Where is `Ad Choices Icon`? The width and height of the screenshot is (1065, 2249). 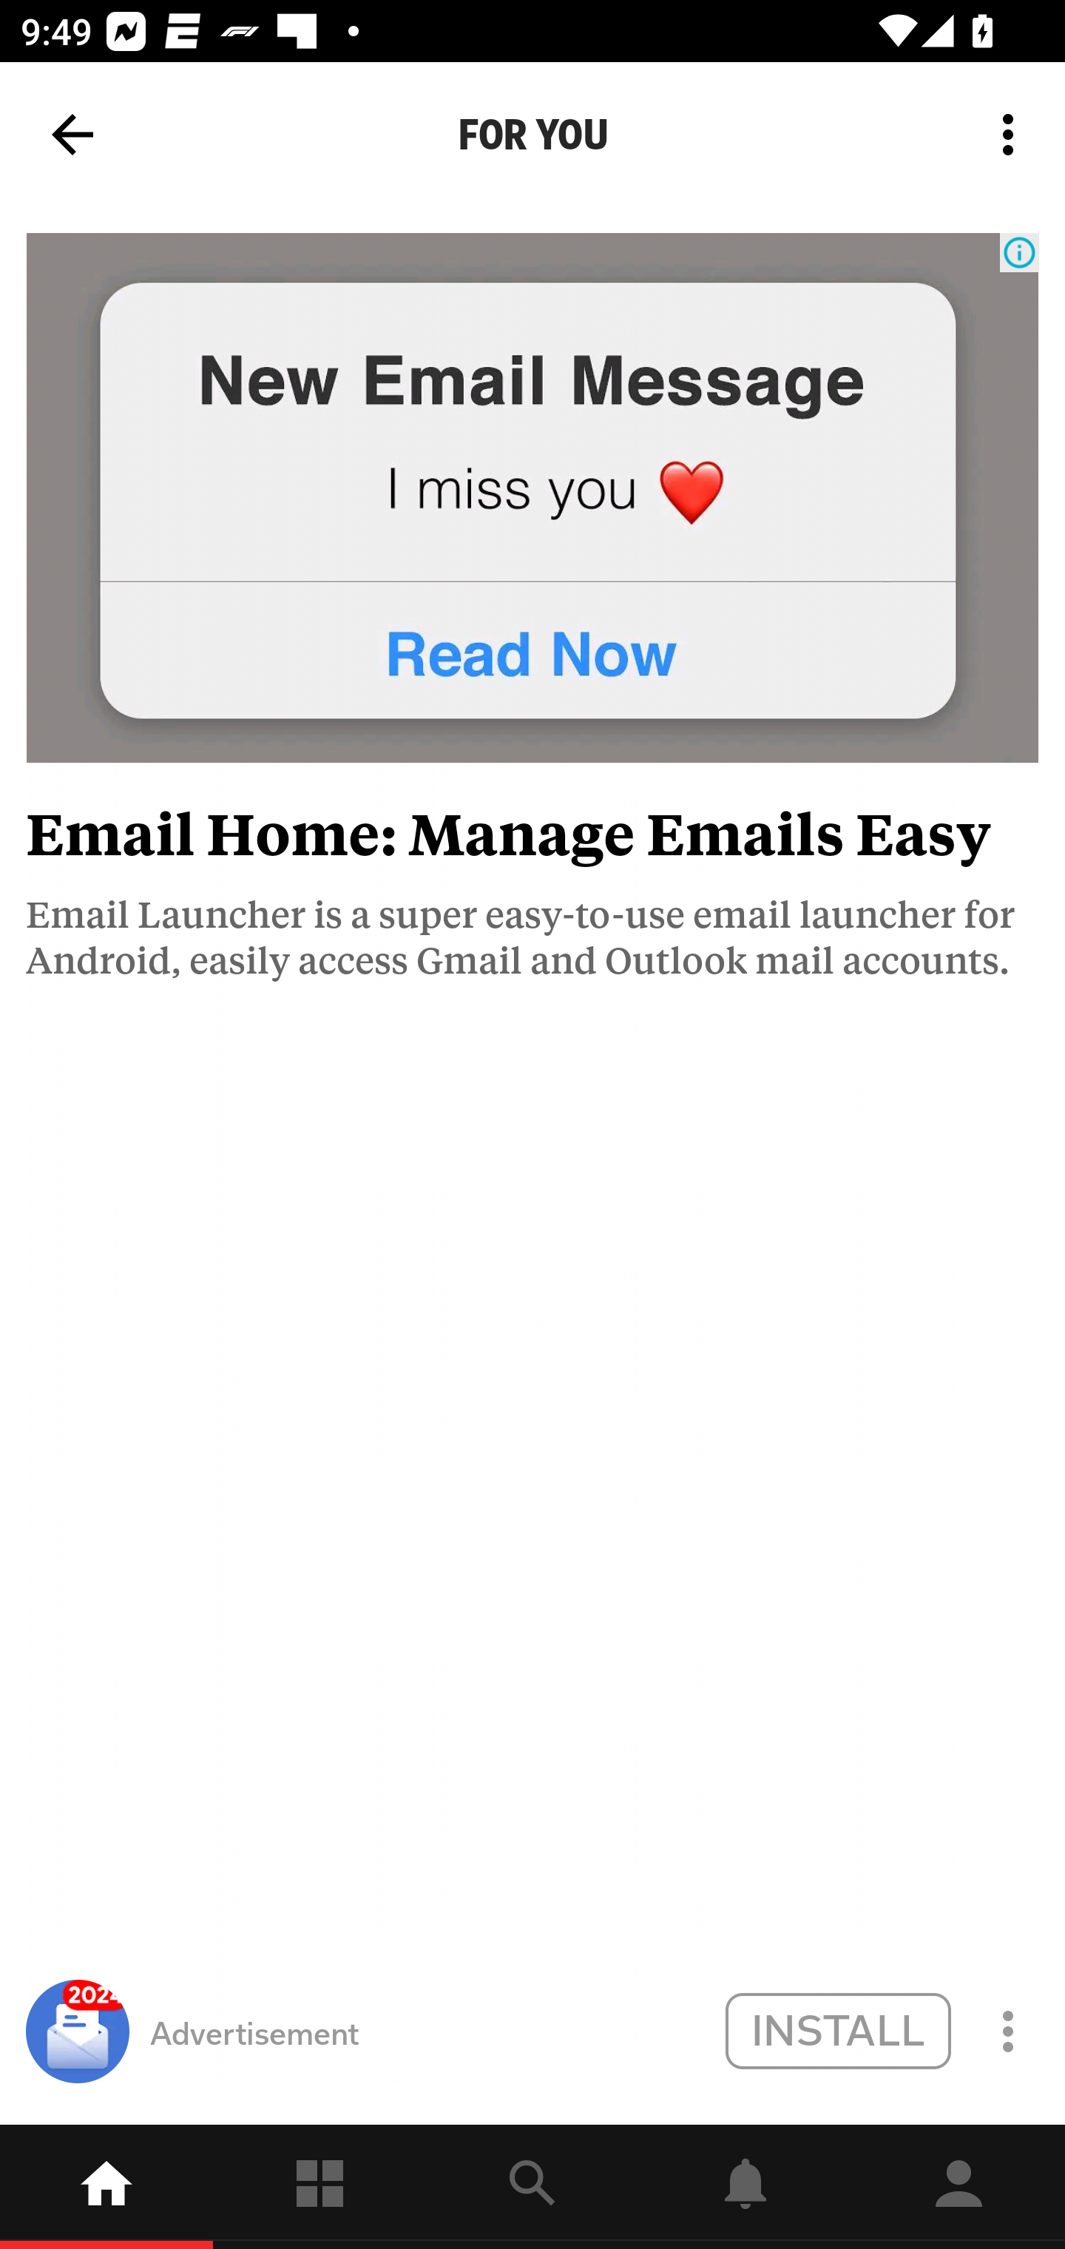
Ad Choices Icon is located at coordinates (1019, 253).